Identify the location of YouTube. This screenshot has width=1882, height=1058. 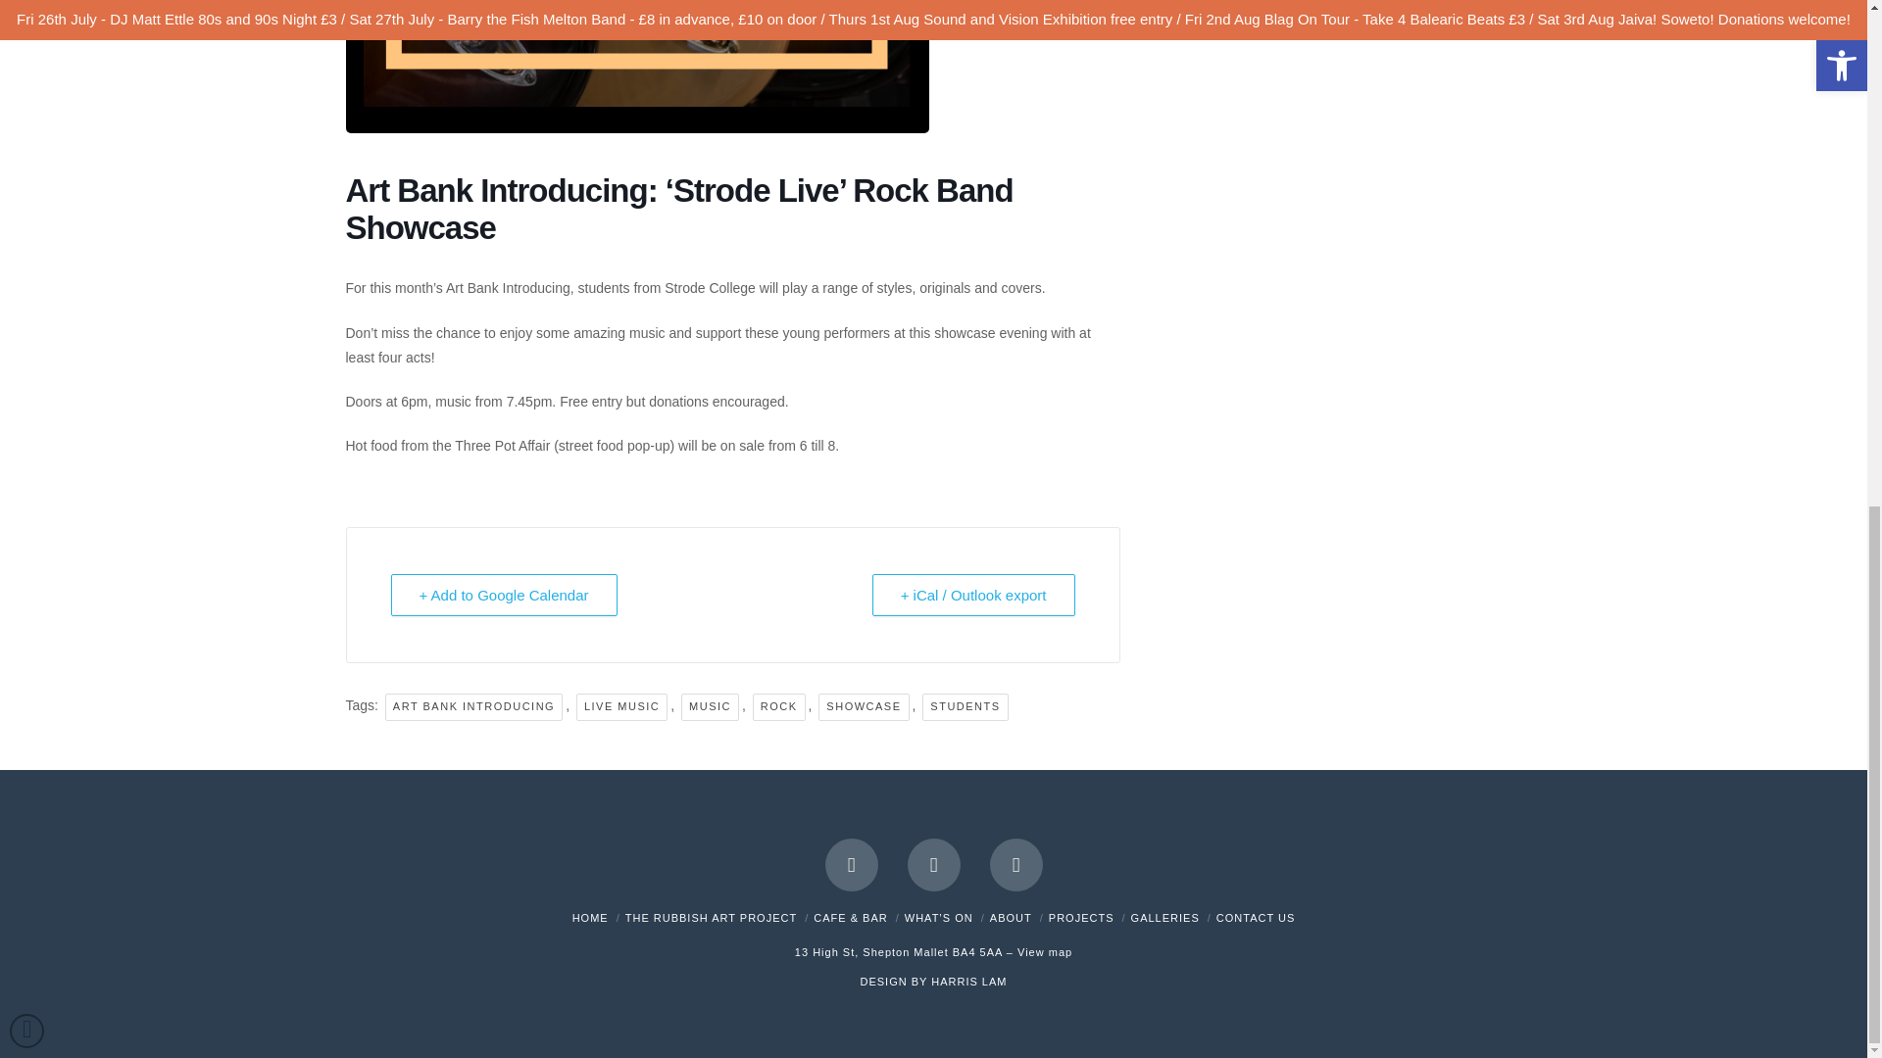
(933, 865).